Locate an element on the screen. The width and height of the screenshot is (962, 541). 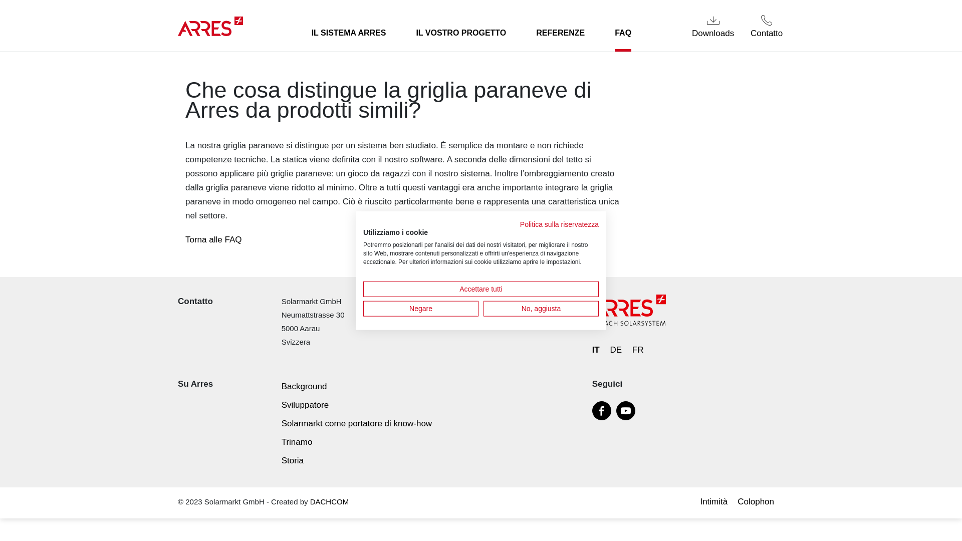
IT is located at coordinates (596, 350).